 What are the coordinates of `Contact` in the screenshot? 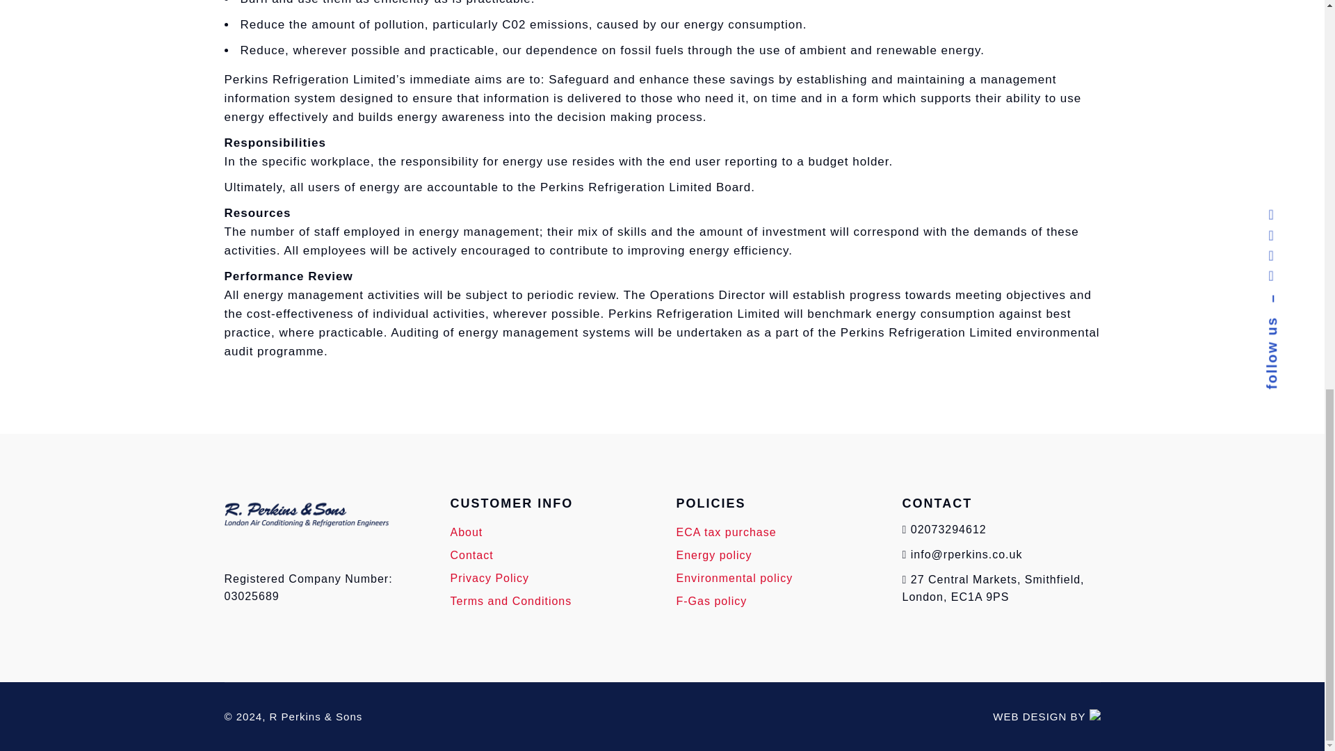 It's located at (472, 555).